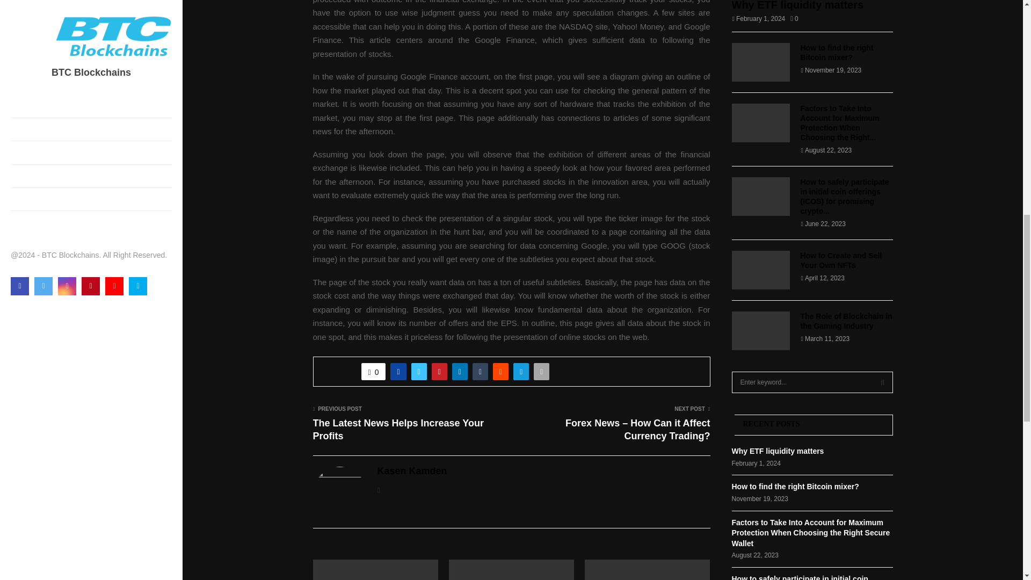 The width and height of the screenshot is (1031, 580). What do you see at coordinates (374, 372) in the screenshot?
I see `Like` at bounding box center [374, 372].